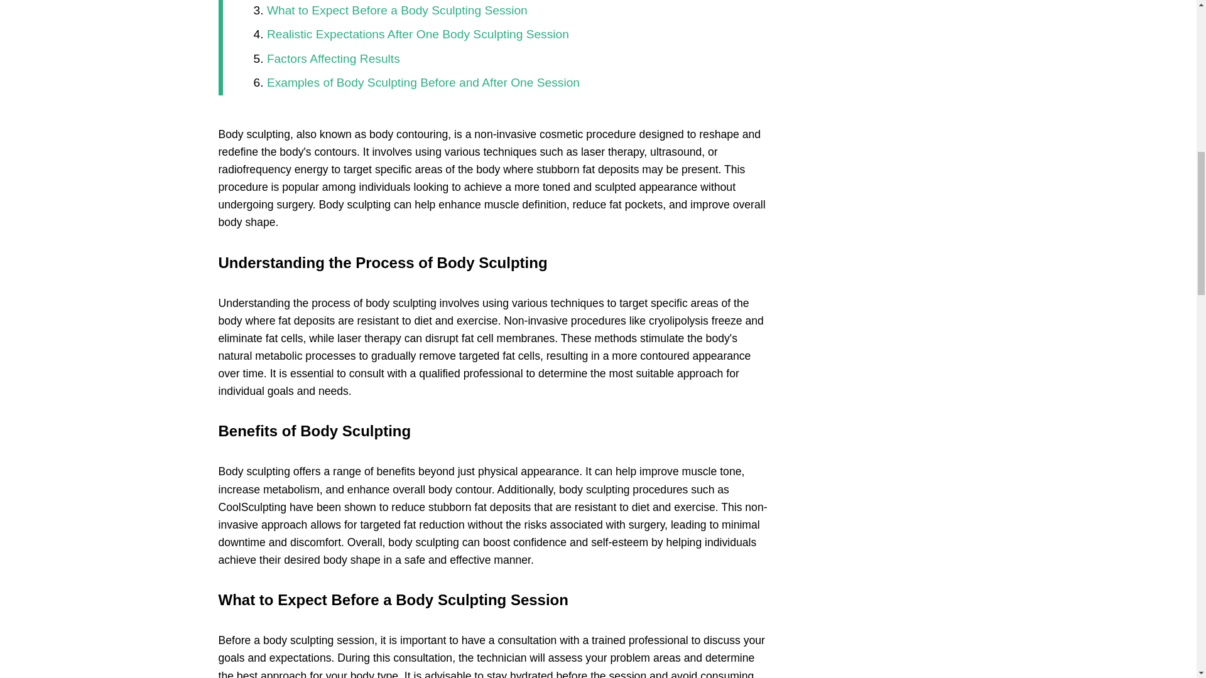 The height and width of the screenshot is (678, 1206). I want to click on Realistic Expectations After One Body Sculpting Session, so click(418, 34).